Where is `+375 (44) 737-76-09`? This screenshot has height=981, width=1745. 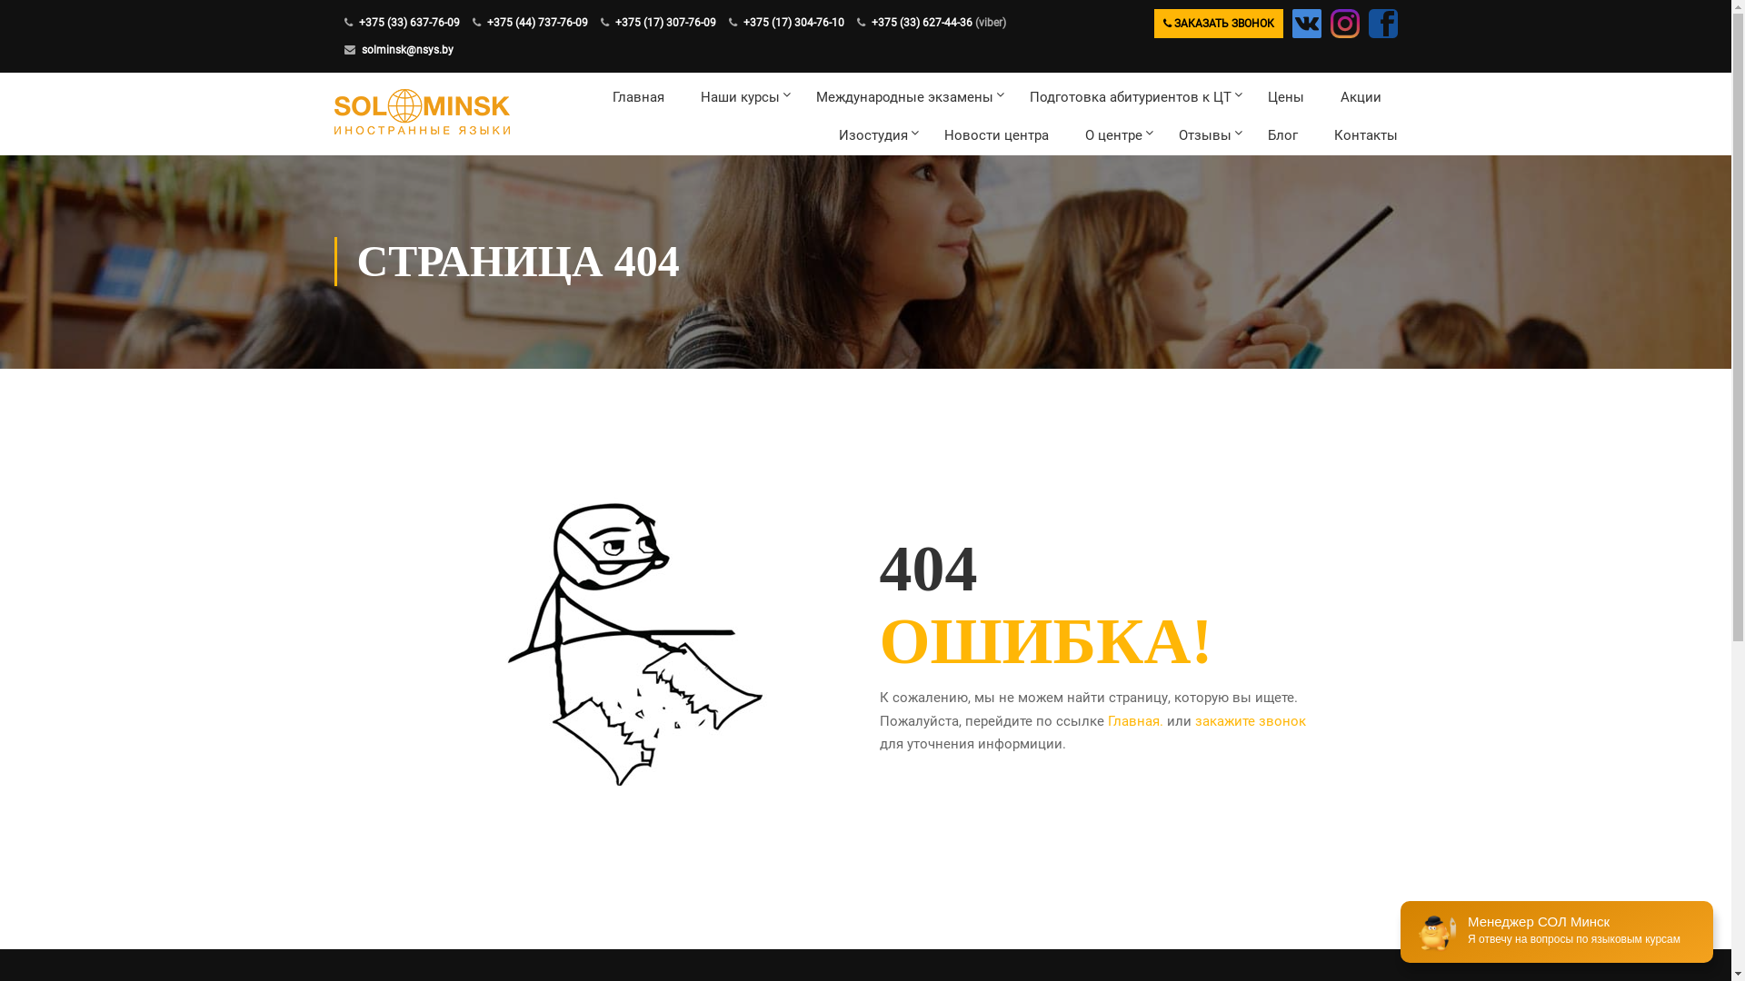
+375 (44) 737-76-09 is located at coordinates (538, 23).